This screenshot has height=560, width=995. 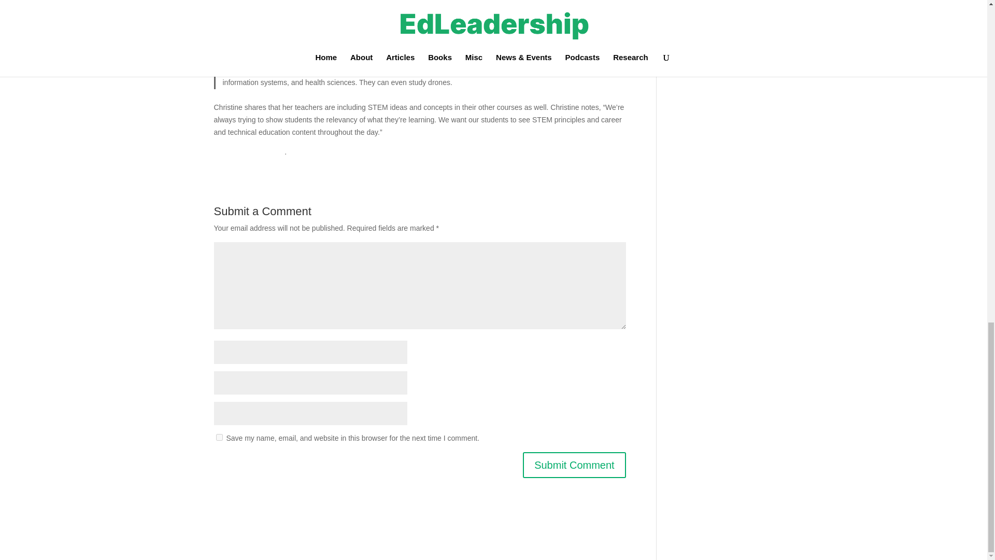 I want to click on Submit Comment, so click(x=574, y=465).